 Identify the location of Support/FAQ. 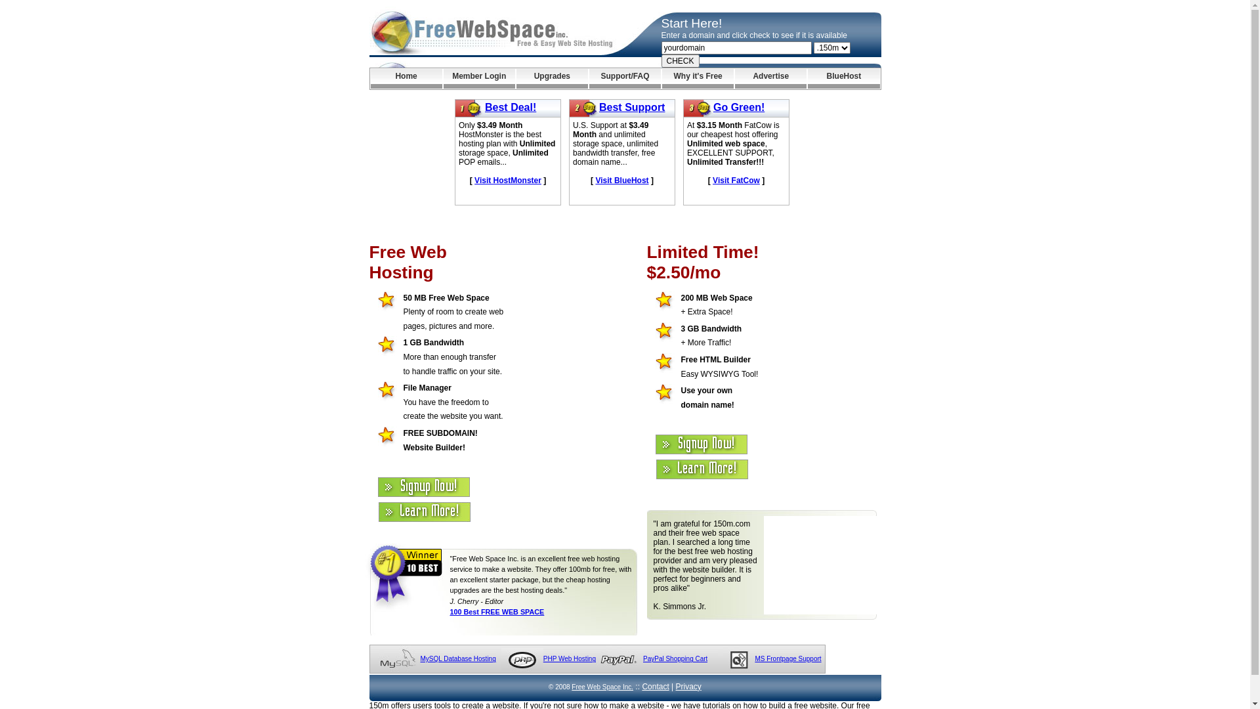
(625, 79).